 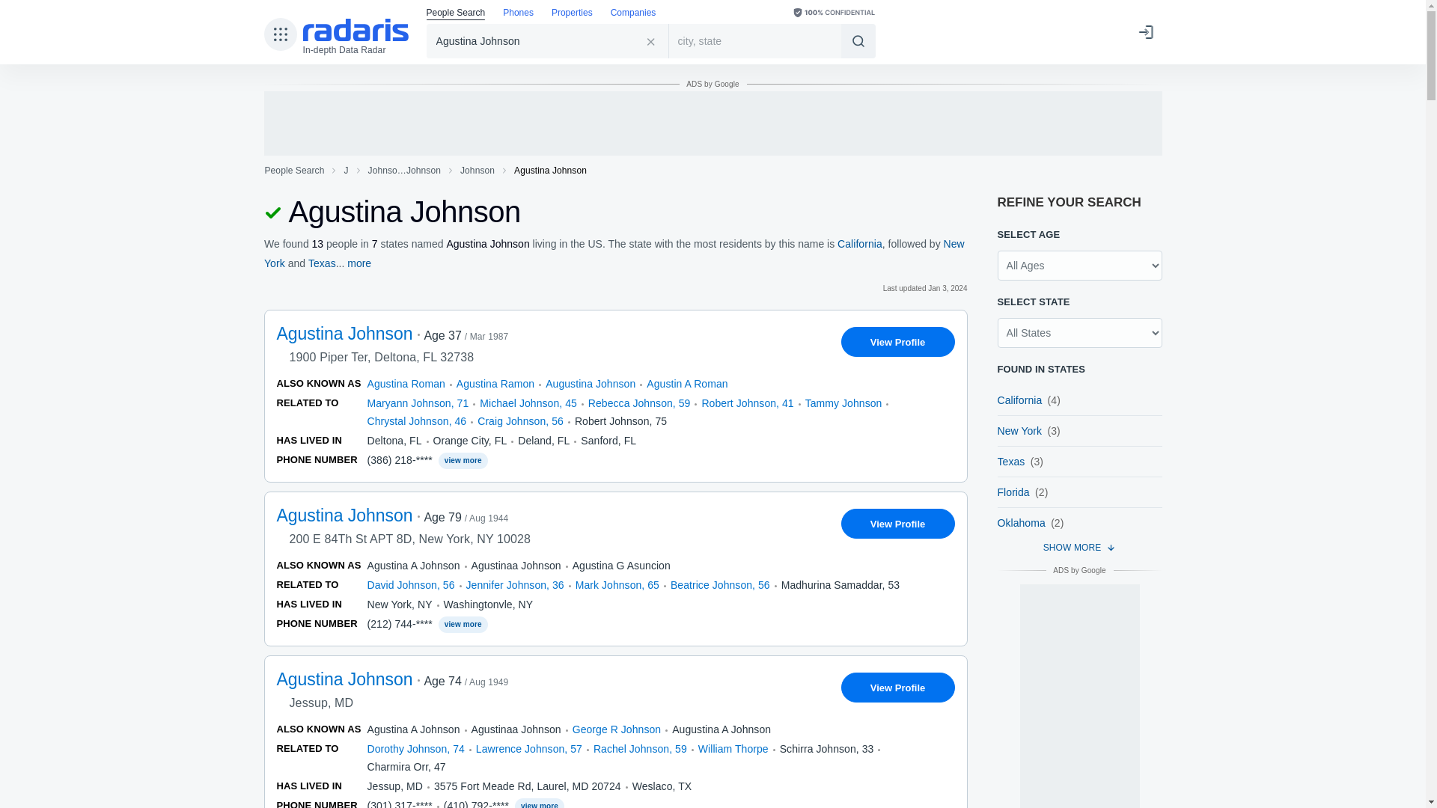 What do you see at coordinates (548, 40) in the screenshot?
I see `Agustina Johnson` at bounding box center [548, 40].